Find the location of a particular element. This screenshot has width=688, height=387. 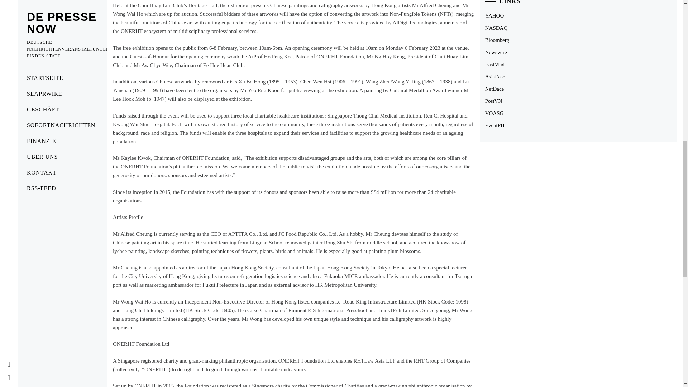

NASDAQ is located at coordinates (496, 28).